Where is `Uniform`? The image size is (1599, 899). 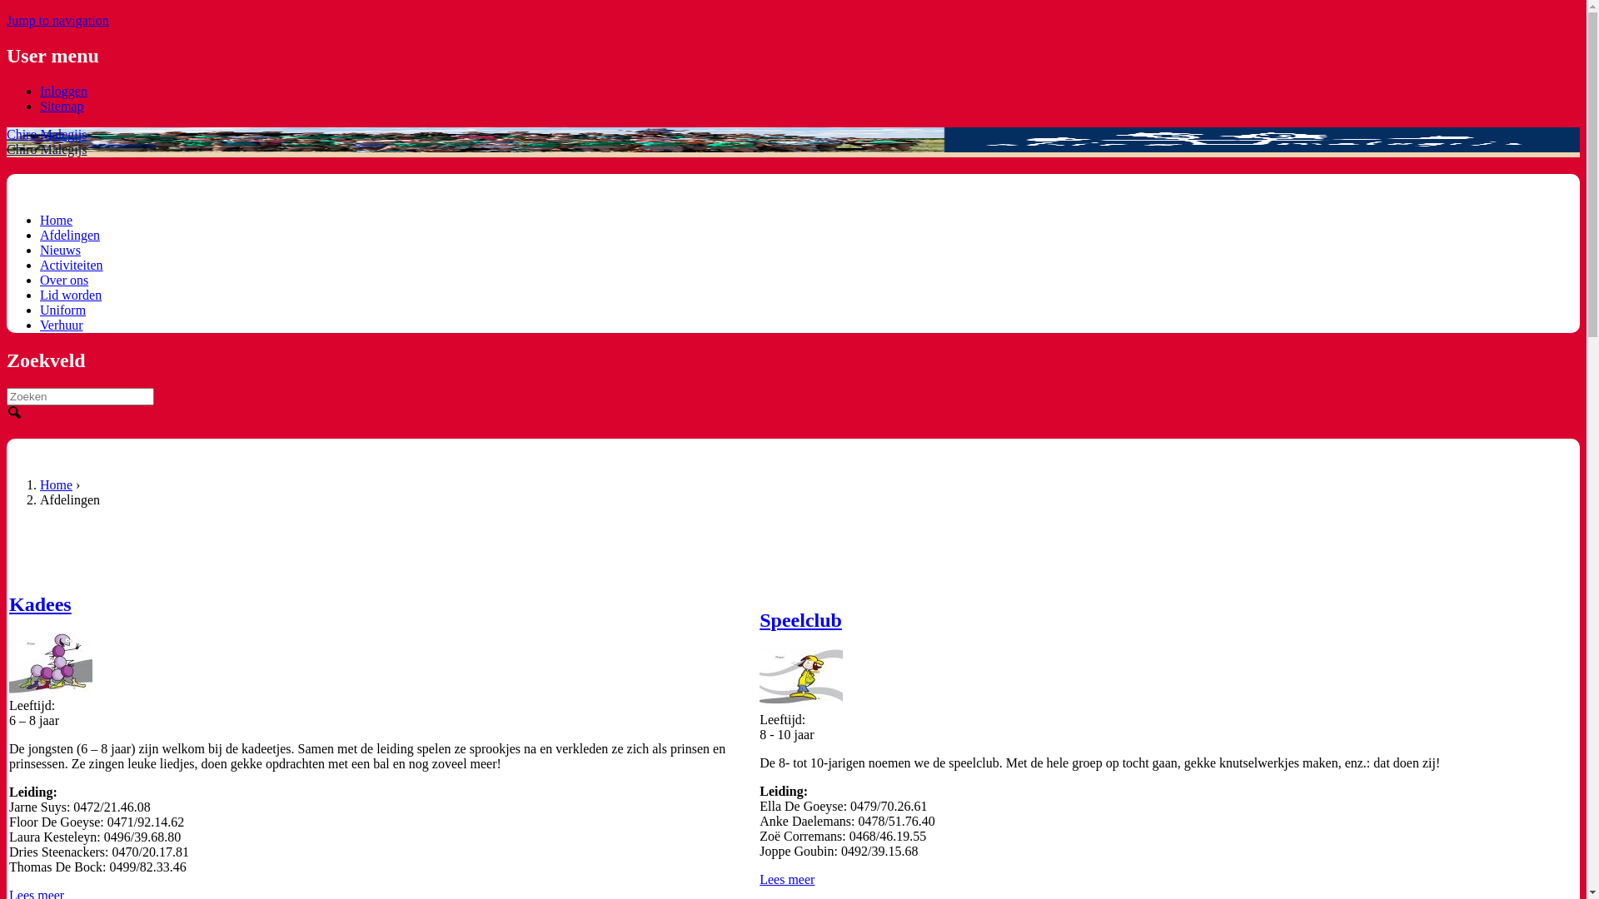
Uniform is located at coordinates (63, 310).